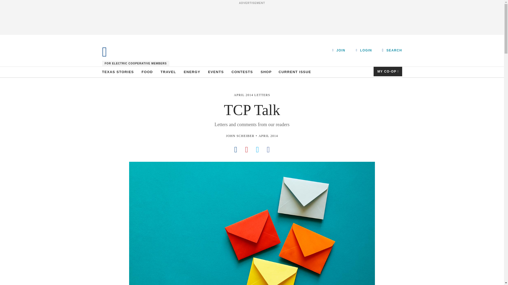  Describe the element at coordinates (388, 71) in the screenshot. I see `MY CO-OP` at that location.